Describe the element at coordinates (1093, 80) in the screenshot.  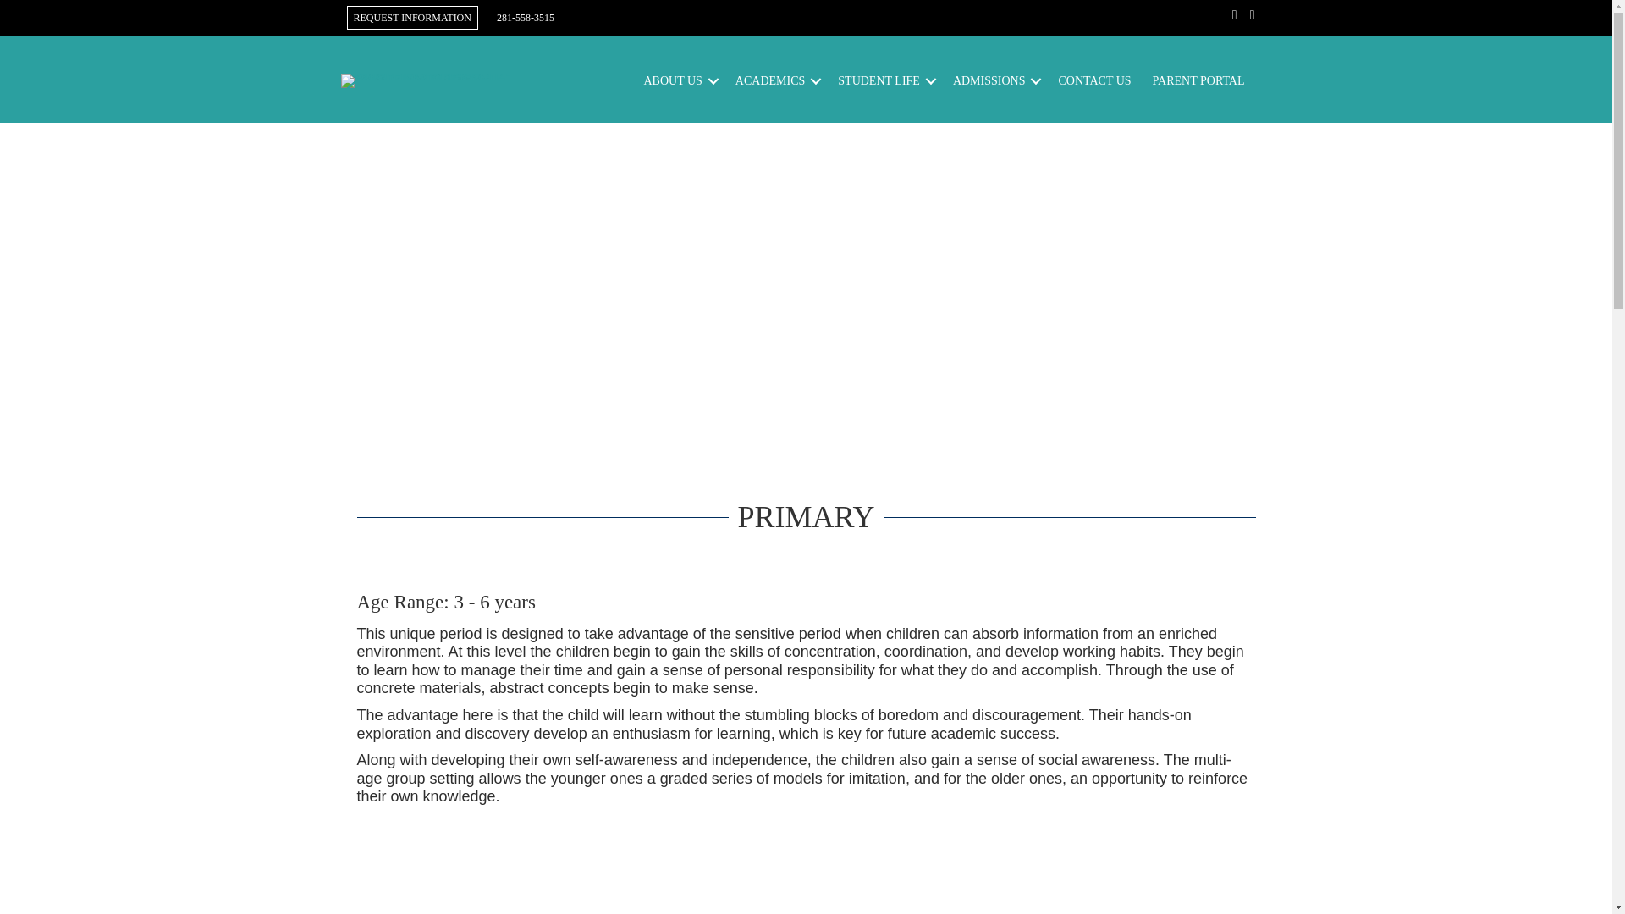
I see `CONTACT US` at that location.